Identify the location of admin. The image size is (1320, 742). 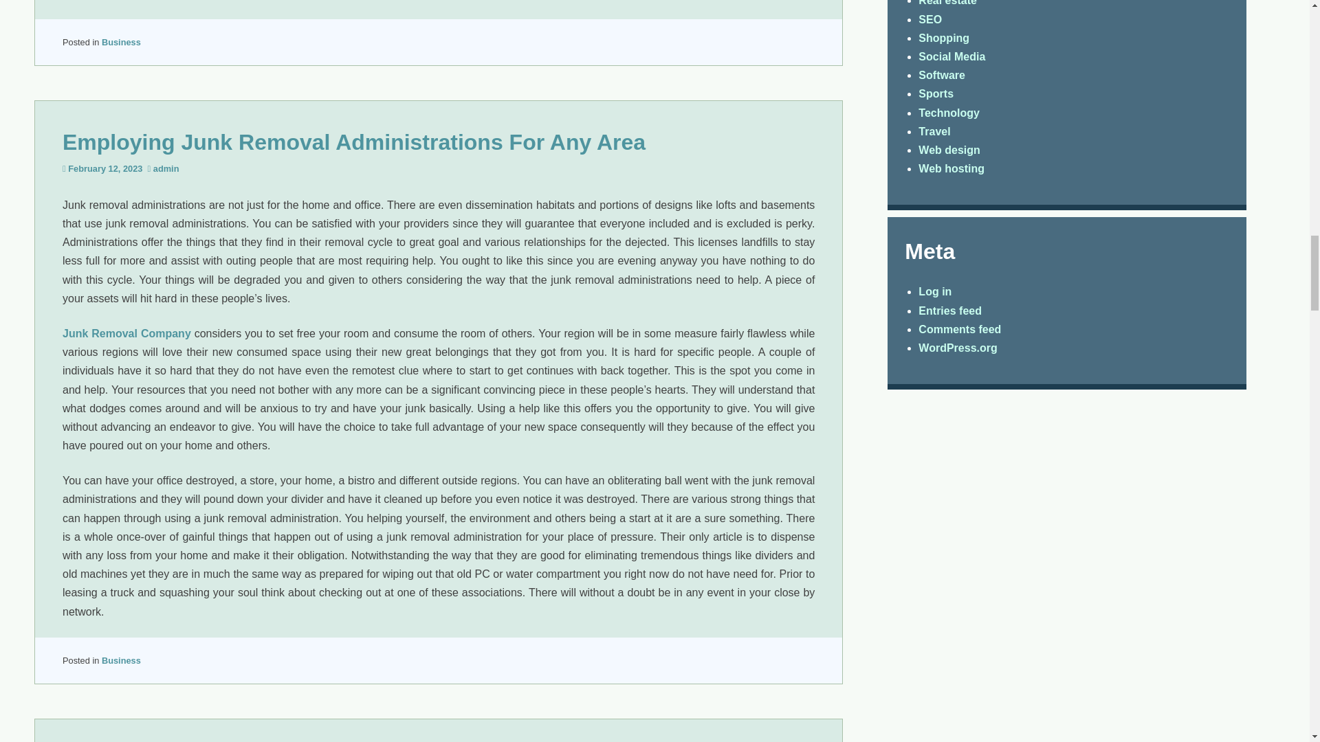
(166, 168).